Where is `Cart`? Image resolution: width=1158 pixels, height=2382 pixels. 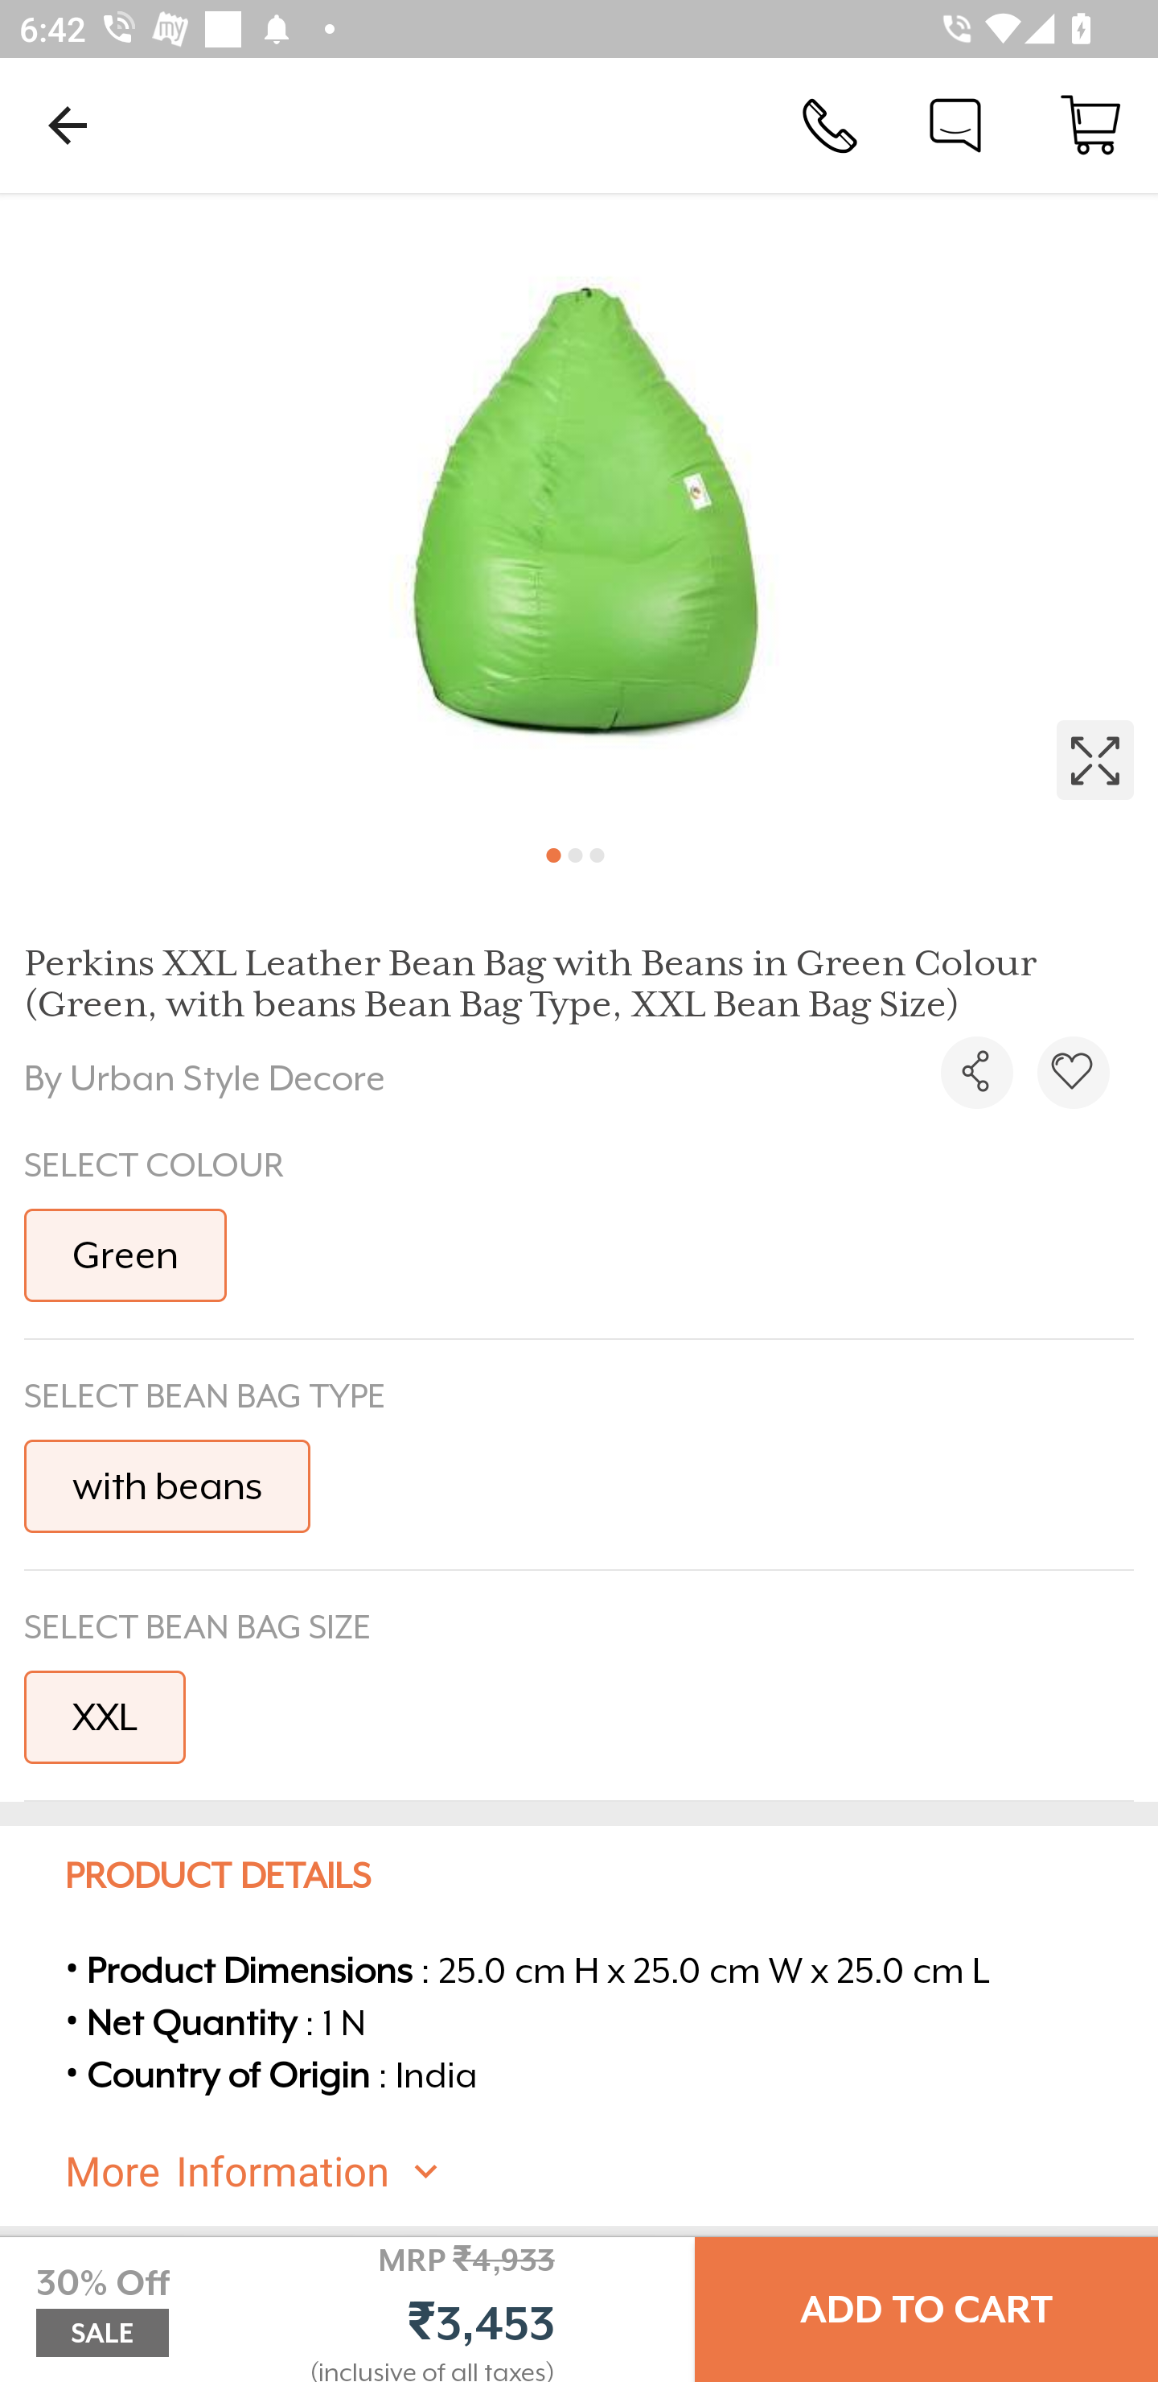 Cart is located at coordinates (1090, 124).